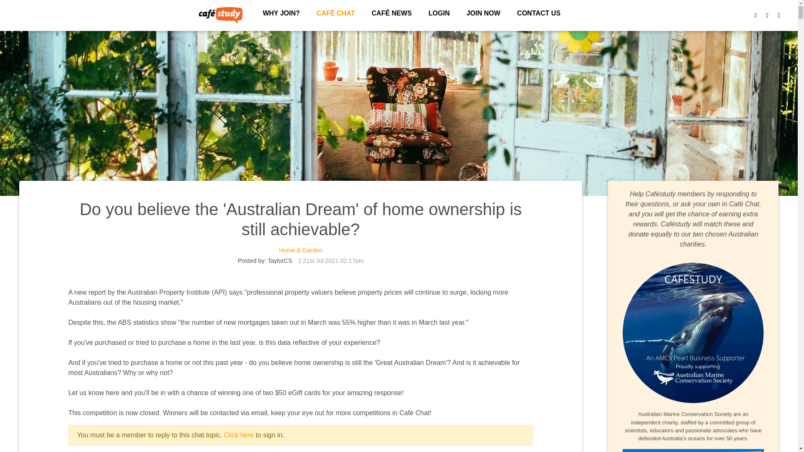 This screenshot has width=804, height=452. What do you see at coordinates (439, 13) in the screenshot?
I see `LOGIN` at bounding box center [439, 13].